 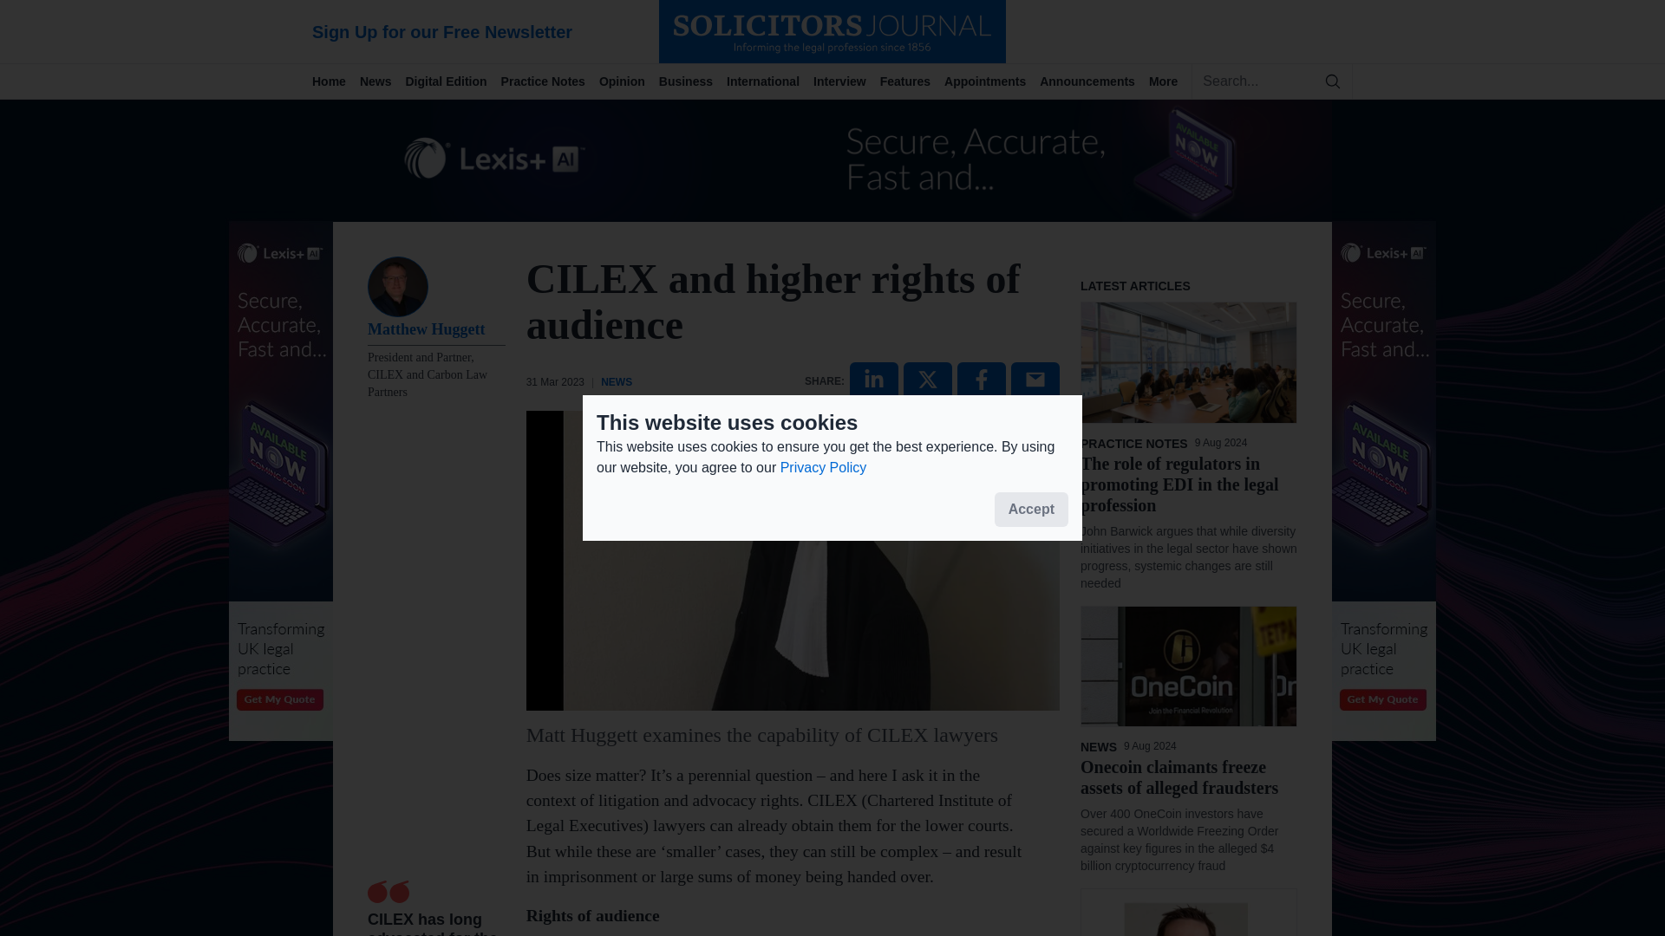 What do you see at coordinates (846, 81) in the screenshot?
I see `Interview` at bounding box center [846, 81].